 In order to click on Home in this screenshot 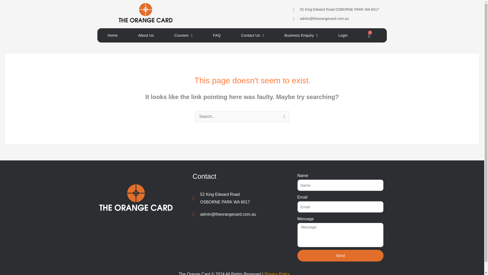, I will do `click(252, 35)`.